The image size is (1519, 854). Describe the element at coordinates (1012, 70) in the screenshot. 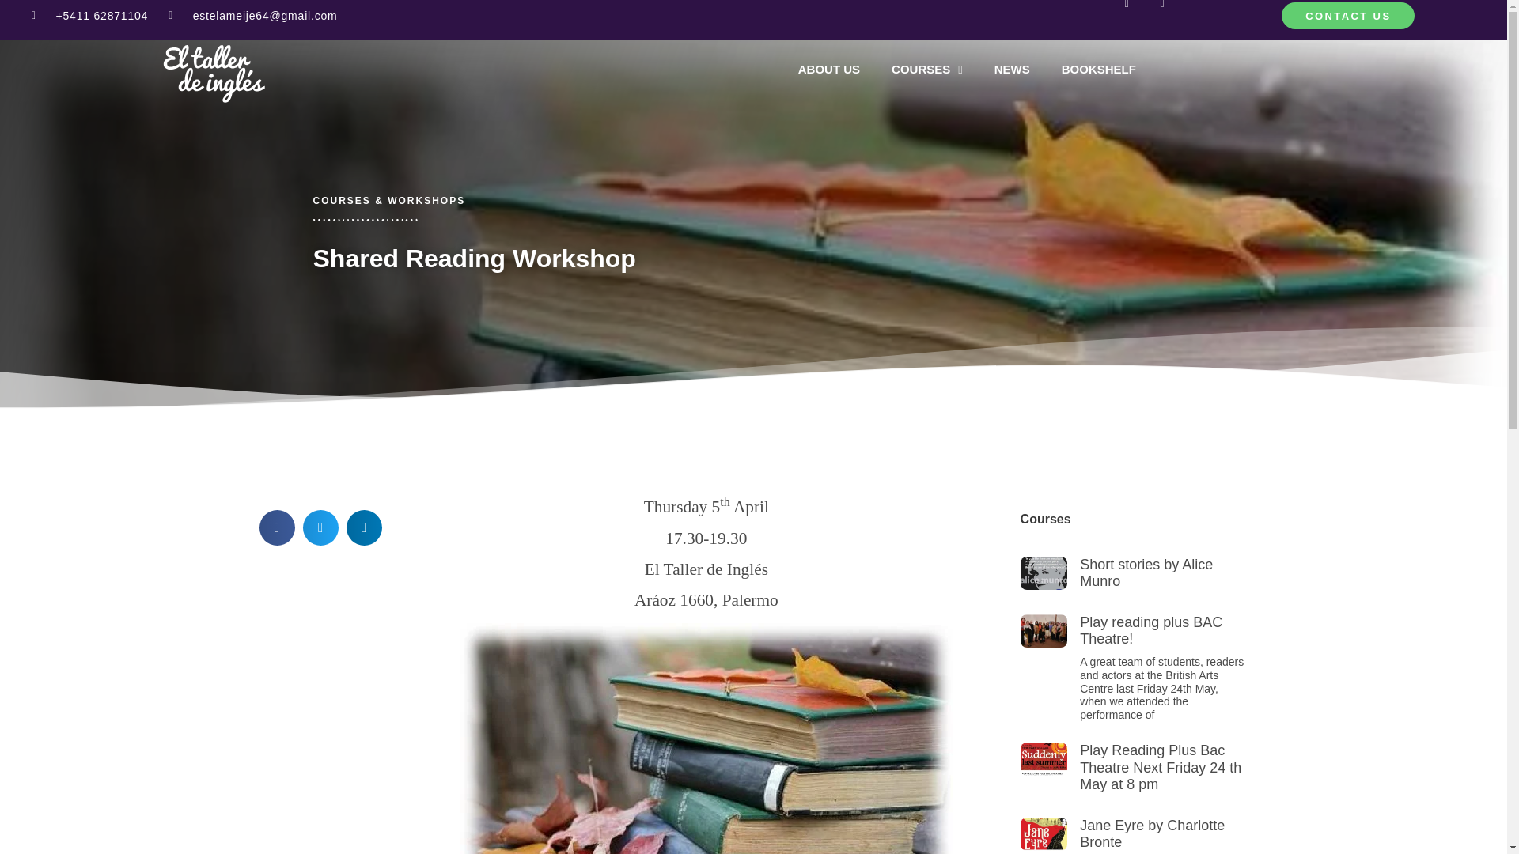

I see `NEWS` at that location.